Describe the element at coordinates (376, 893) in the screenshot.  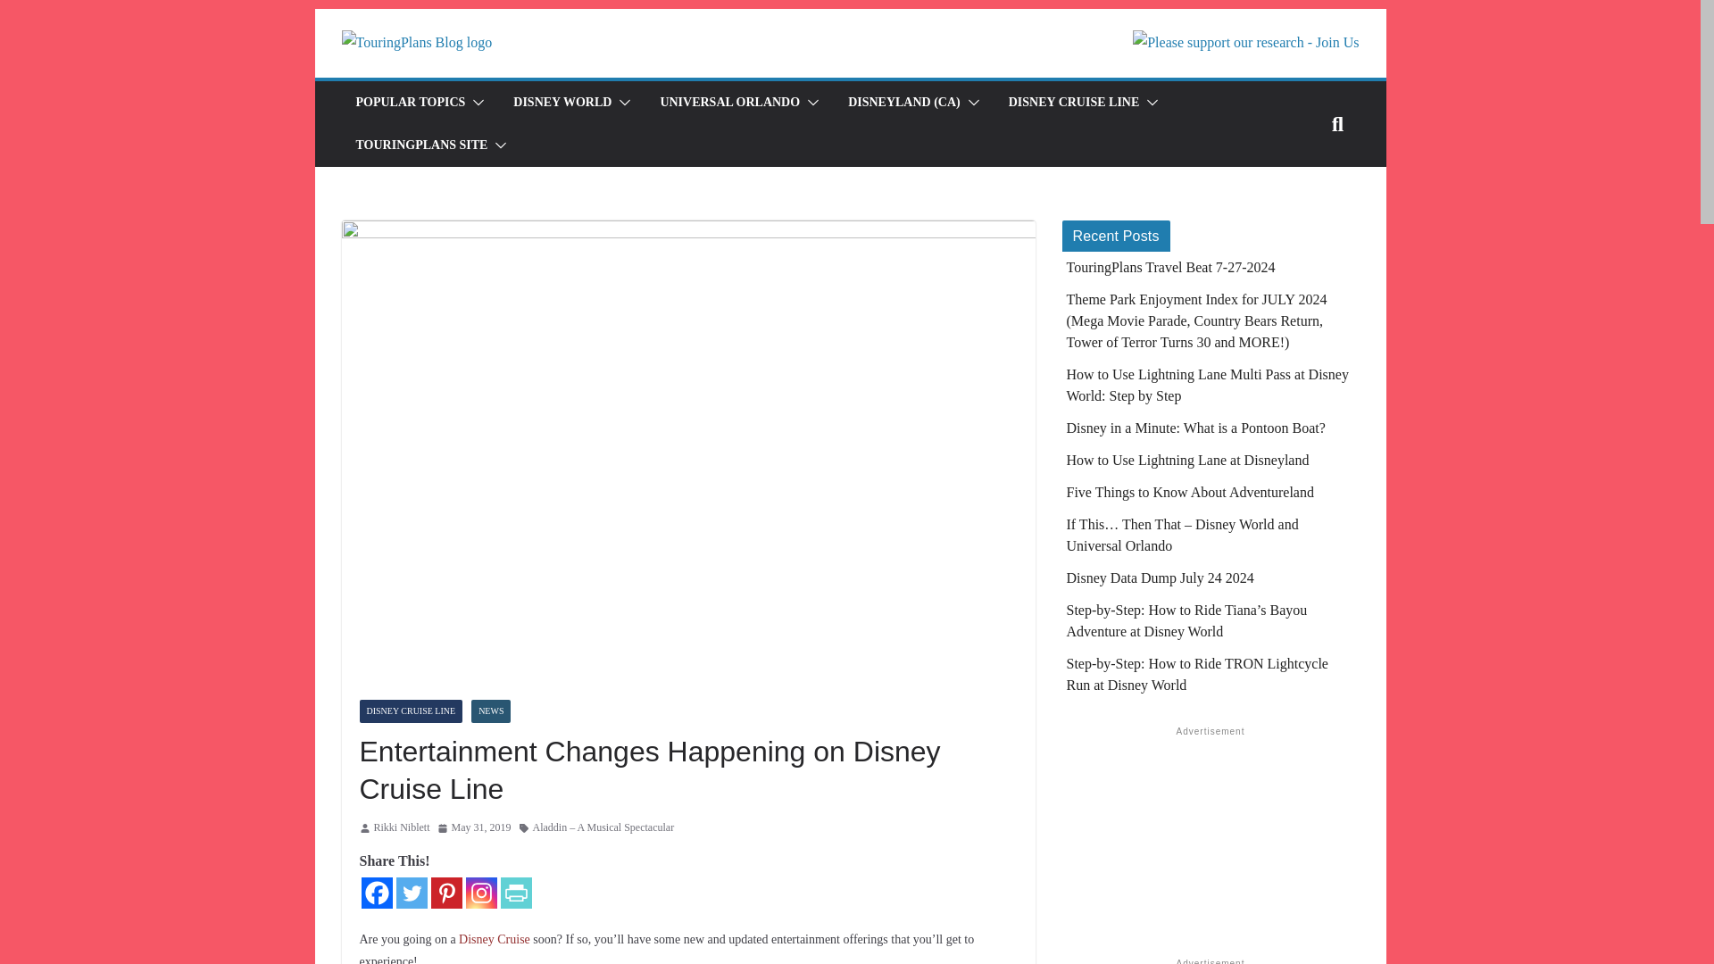
I see `Facebook` at that location.